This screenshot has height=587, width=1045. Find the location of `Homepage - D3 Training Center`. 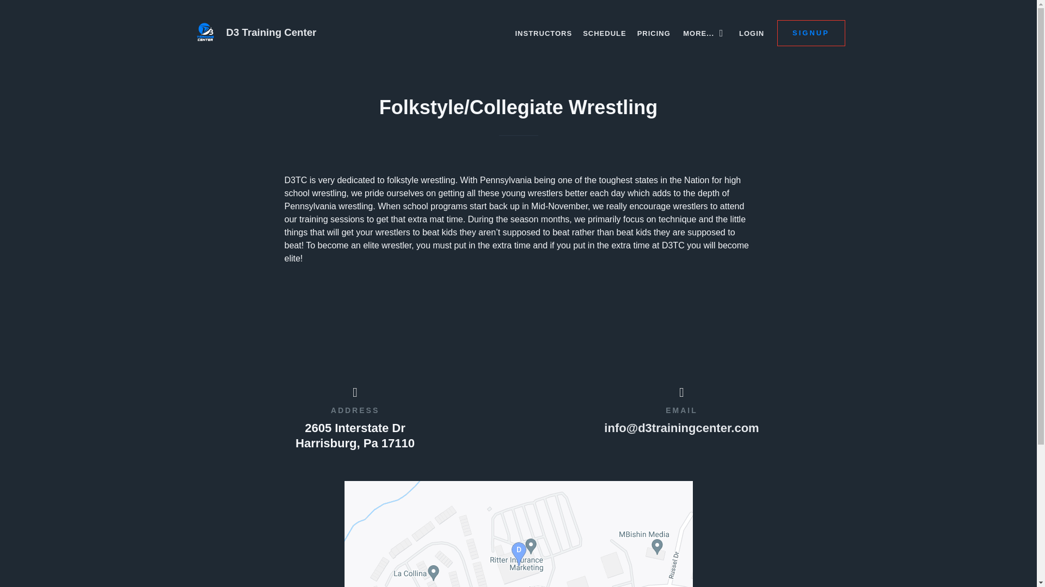

Homepage - D3 Training Center is located at coordinates (351, 33).